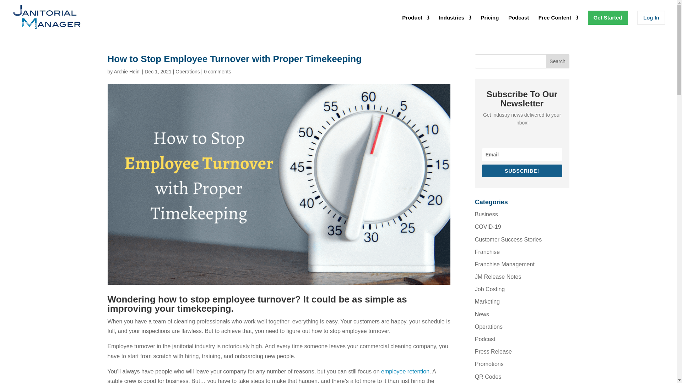  I want to click on Search, so click(558, 61).